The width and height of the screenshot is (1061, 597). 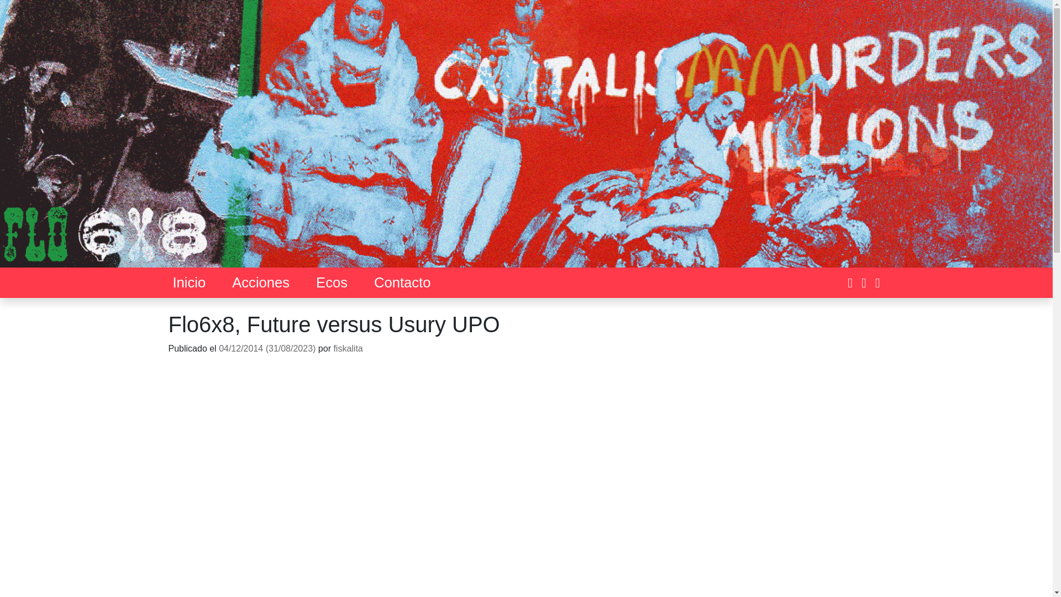 I want to click on Acciones, so click(x=261, y=282).